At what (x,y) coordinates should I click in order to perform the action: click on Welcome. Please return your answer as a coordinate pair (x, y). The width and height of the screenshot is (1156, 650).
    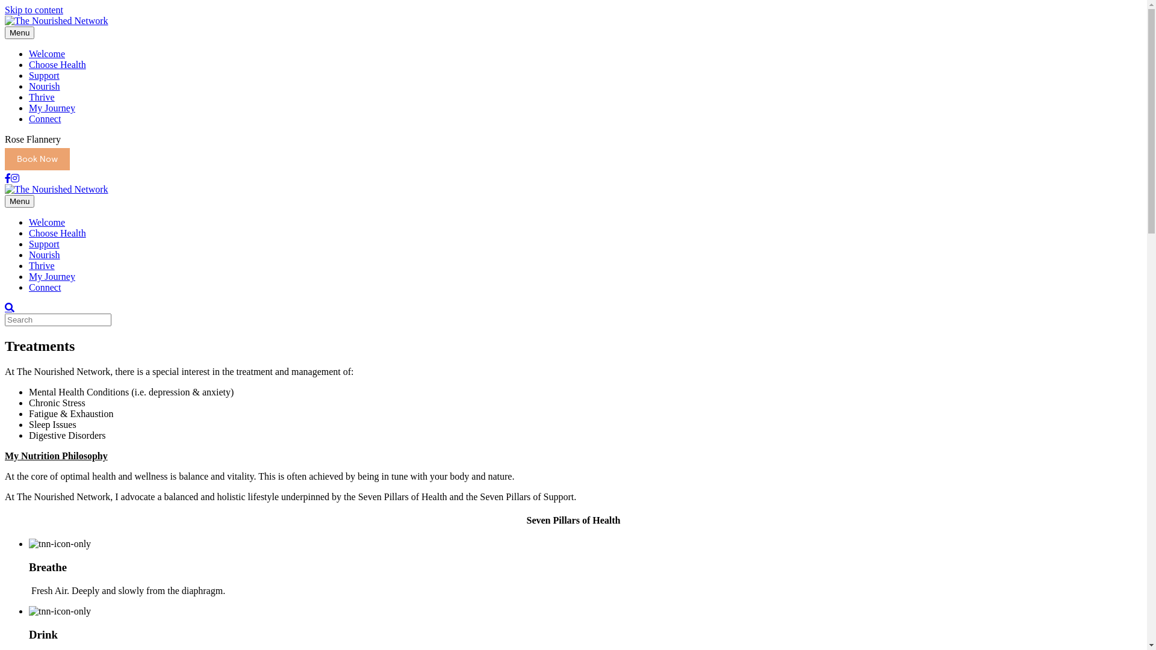
    Looking at the image, I should click on (47, 223).